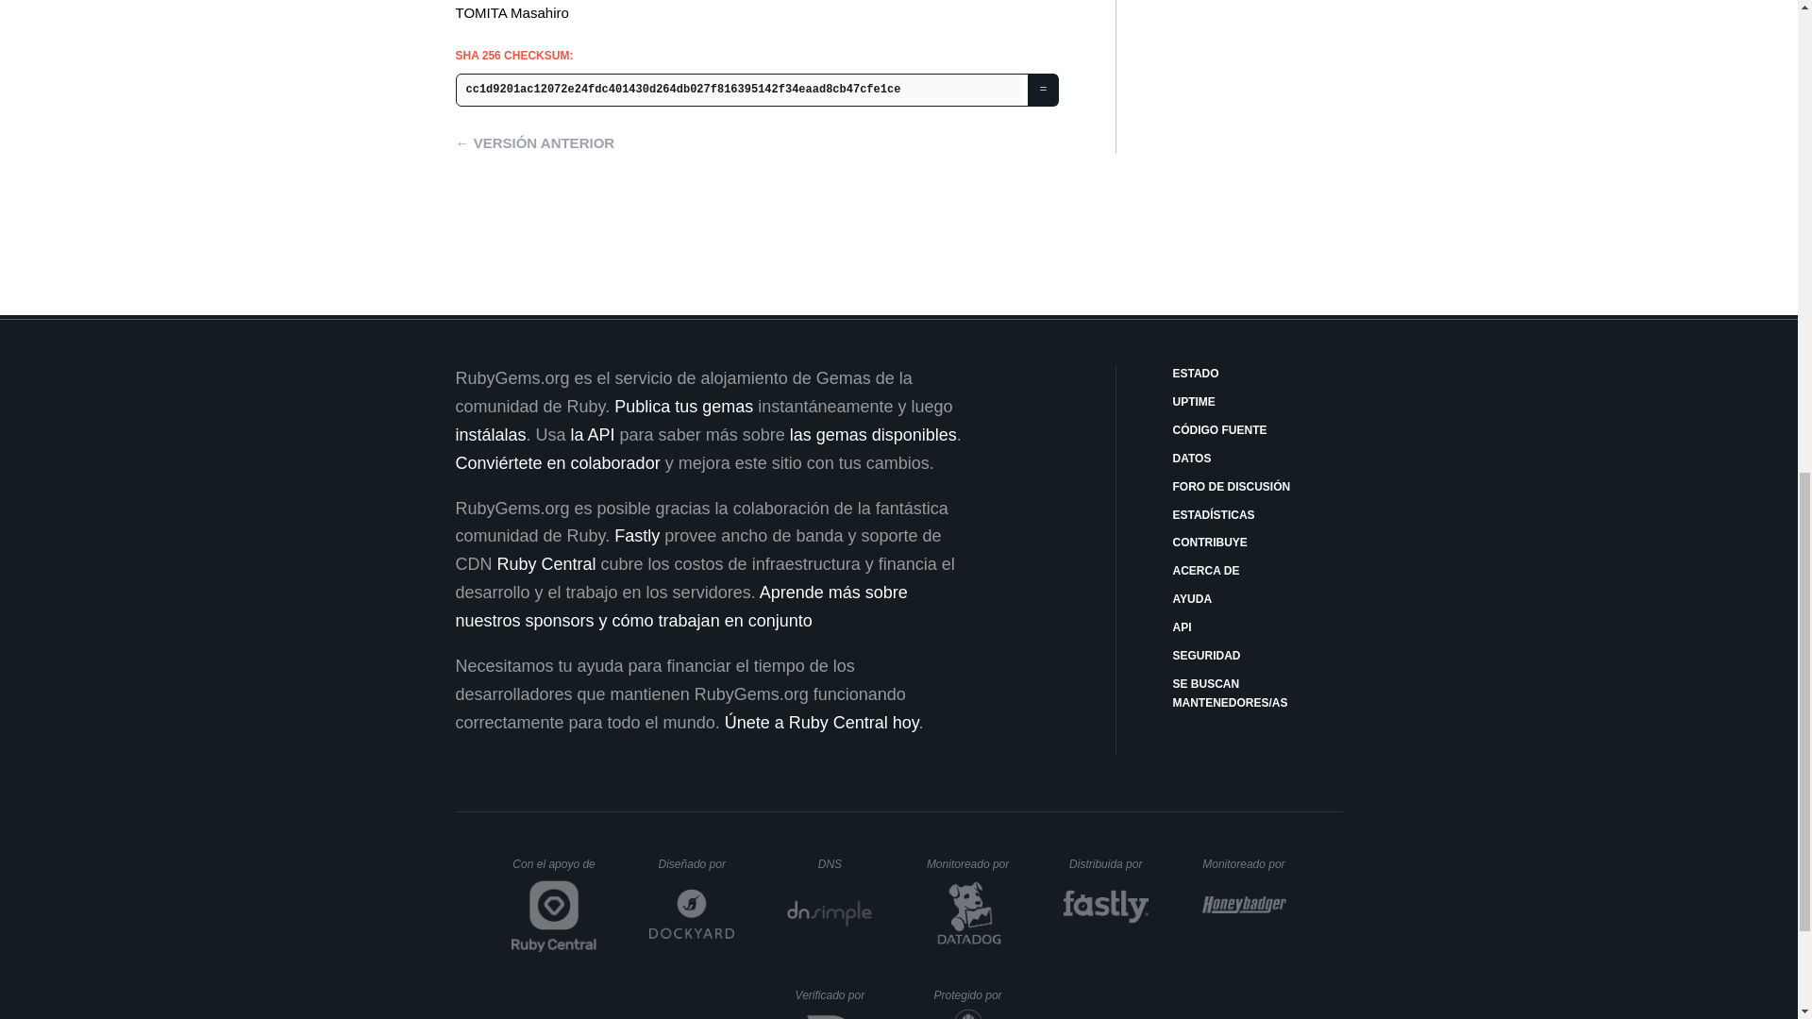 This screenshot has height=1019, width=1812. Describe the element at coordinates (1257, 572) in the screenshot. I see `ACERCA DE` at that location.